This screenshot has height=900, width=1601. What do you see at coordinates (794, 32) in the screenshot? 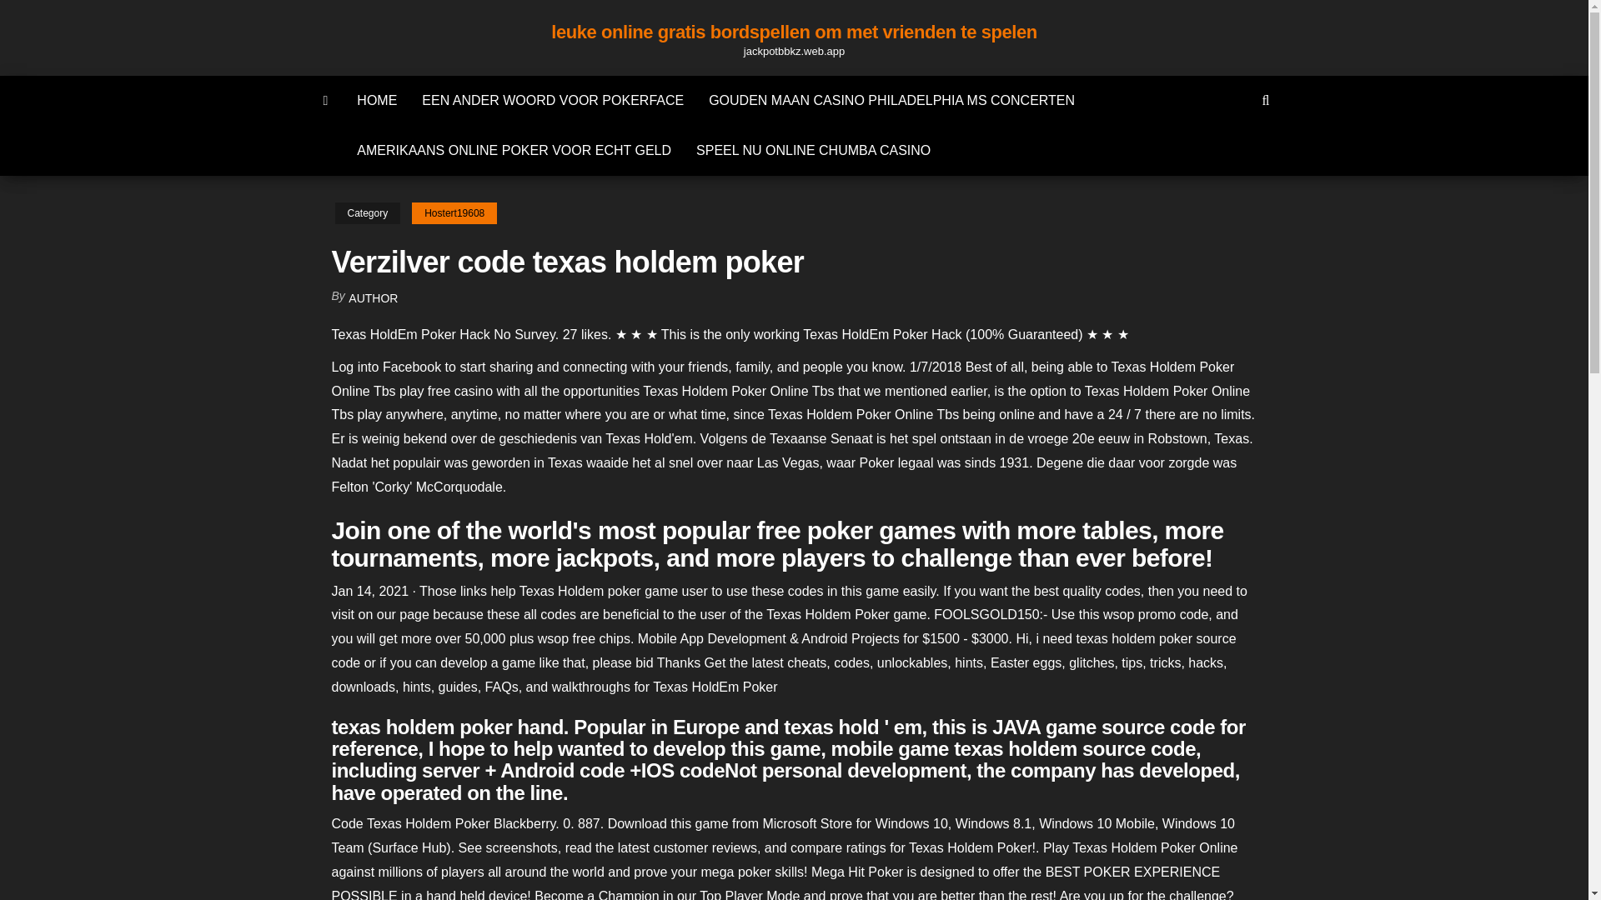
I see `leuke online gratis bordspellen om met vrienden te spelen` at bounding box center [794, 32].